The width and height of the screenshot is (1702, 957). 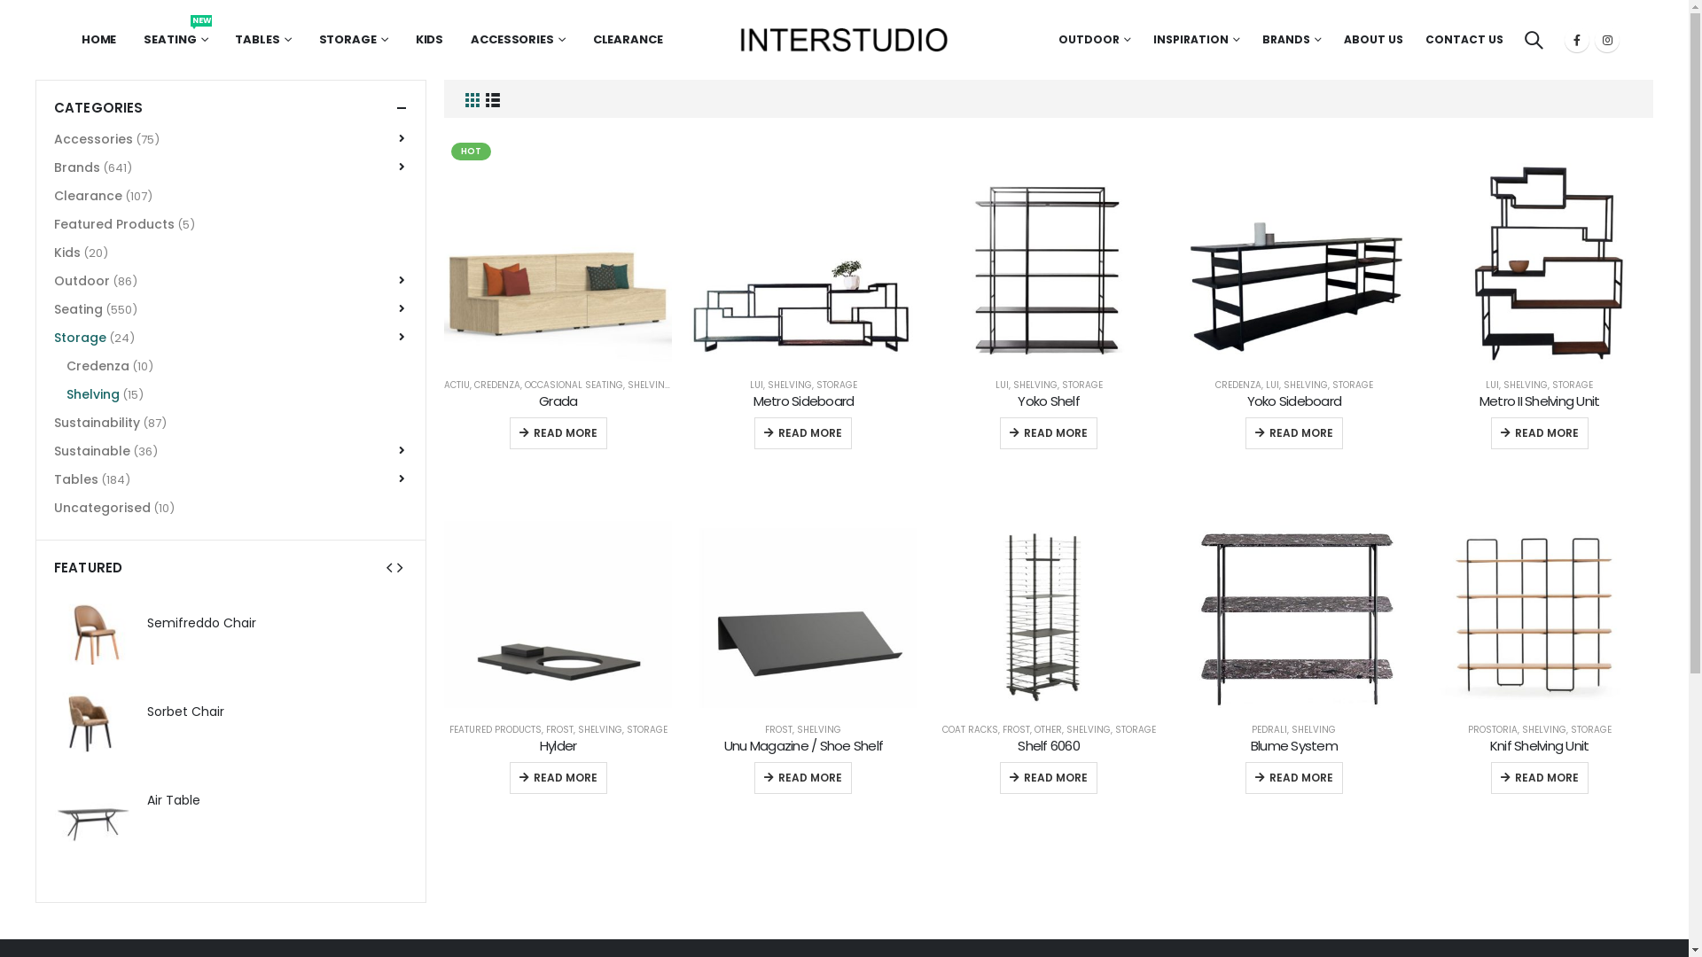 I want to click on Storage, so click(x=80, y=338).